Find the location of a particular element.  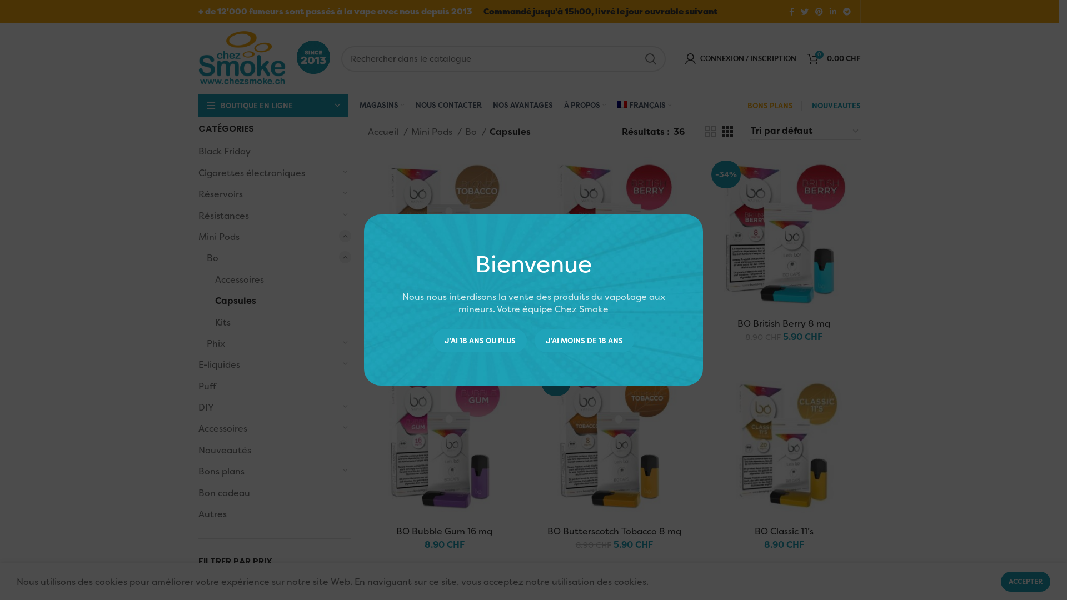

Accessoires is located at coordinates (276, 279).